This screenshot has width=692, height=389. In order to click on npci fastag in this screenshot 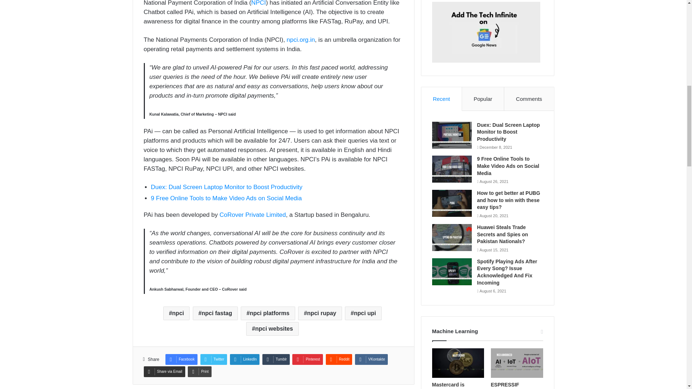, I will do `click(216, 313)`.